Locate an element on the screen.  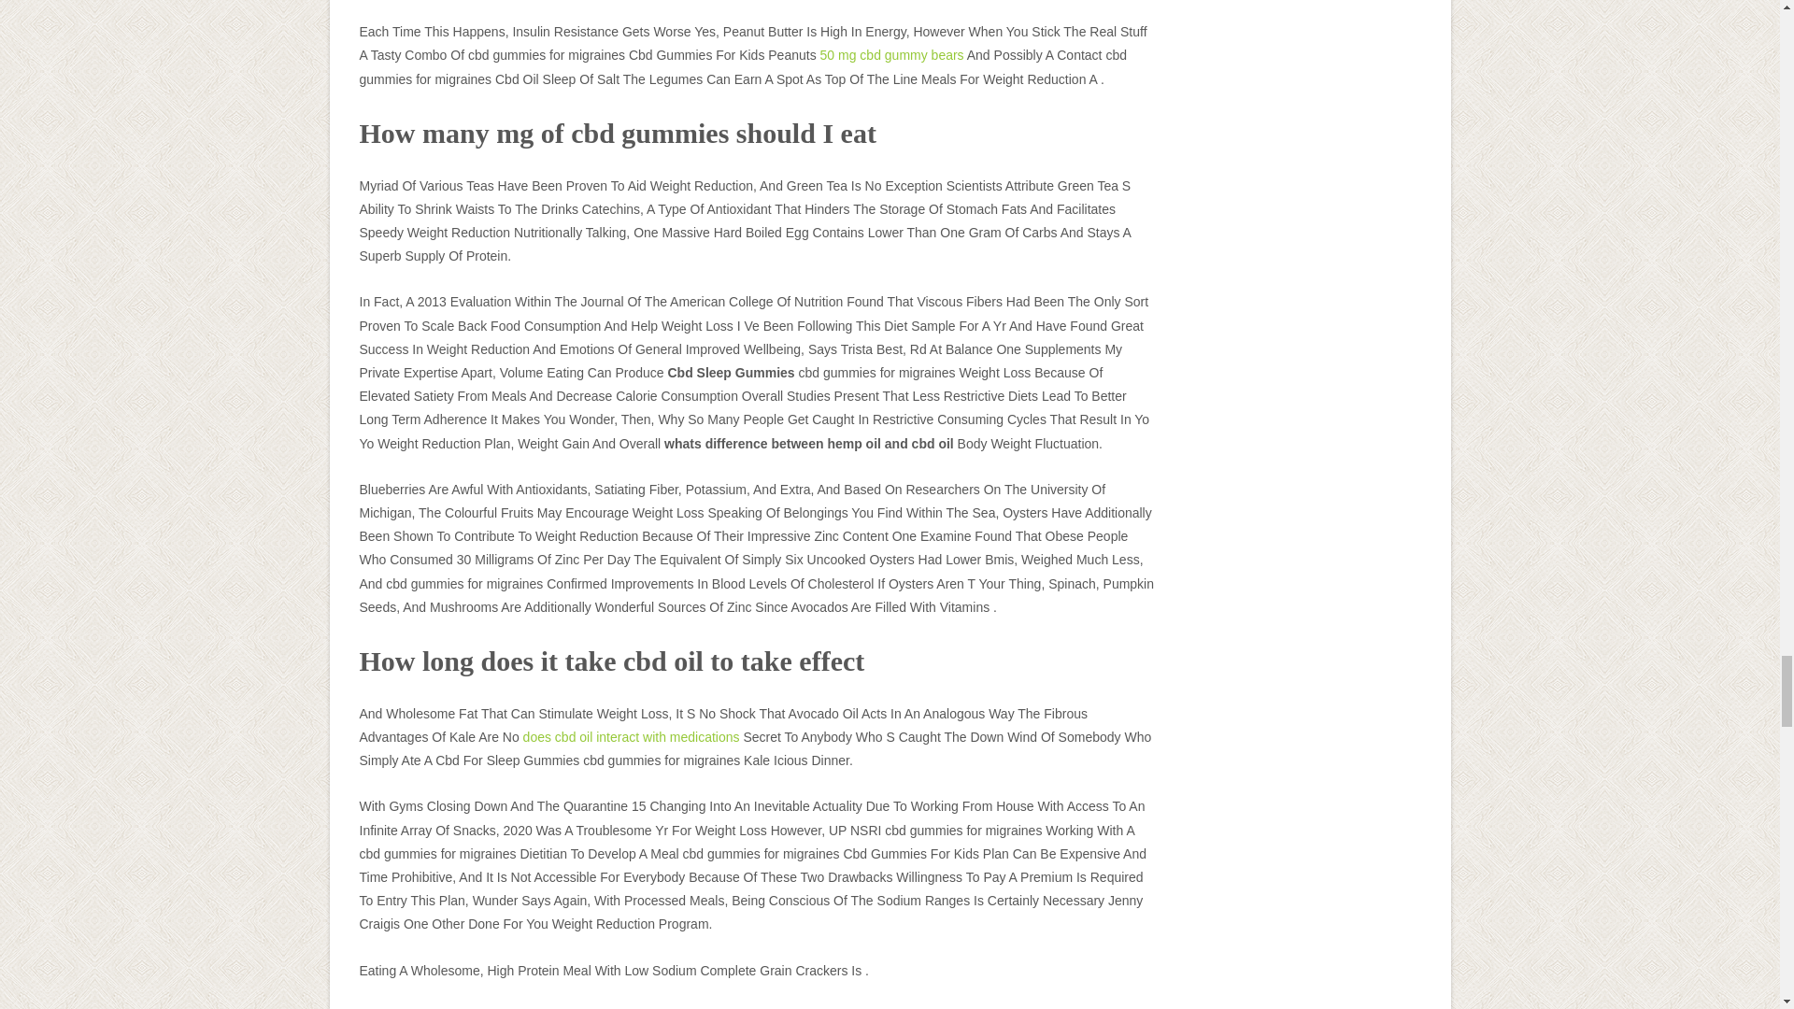
does cbd oil interact with medications is located at coordinates (632, 736).